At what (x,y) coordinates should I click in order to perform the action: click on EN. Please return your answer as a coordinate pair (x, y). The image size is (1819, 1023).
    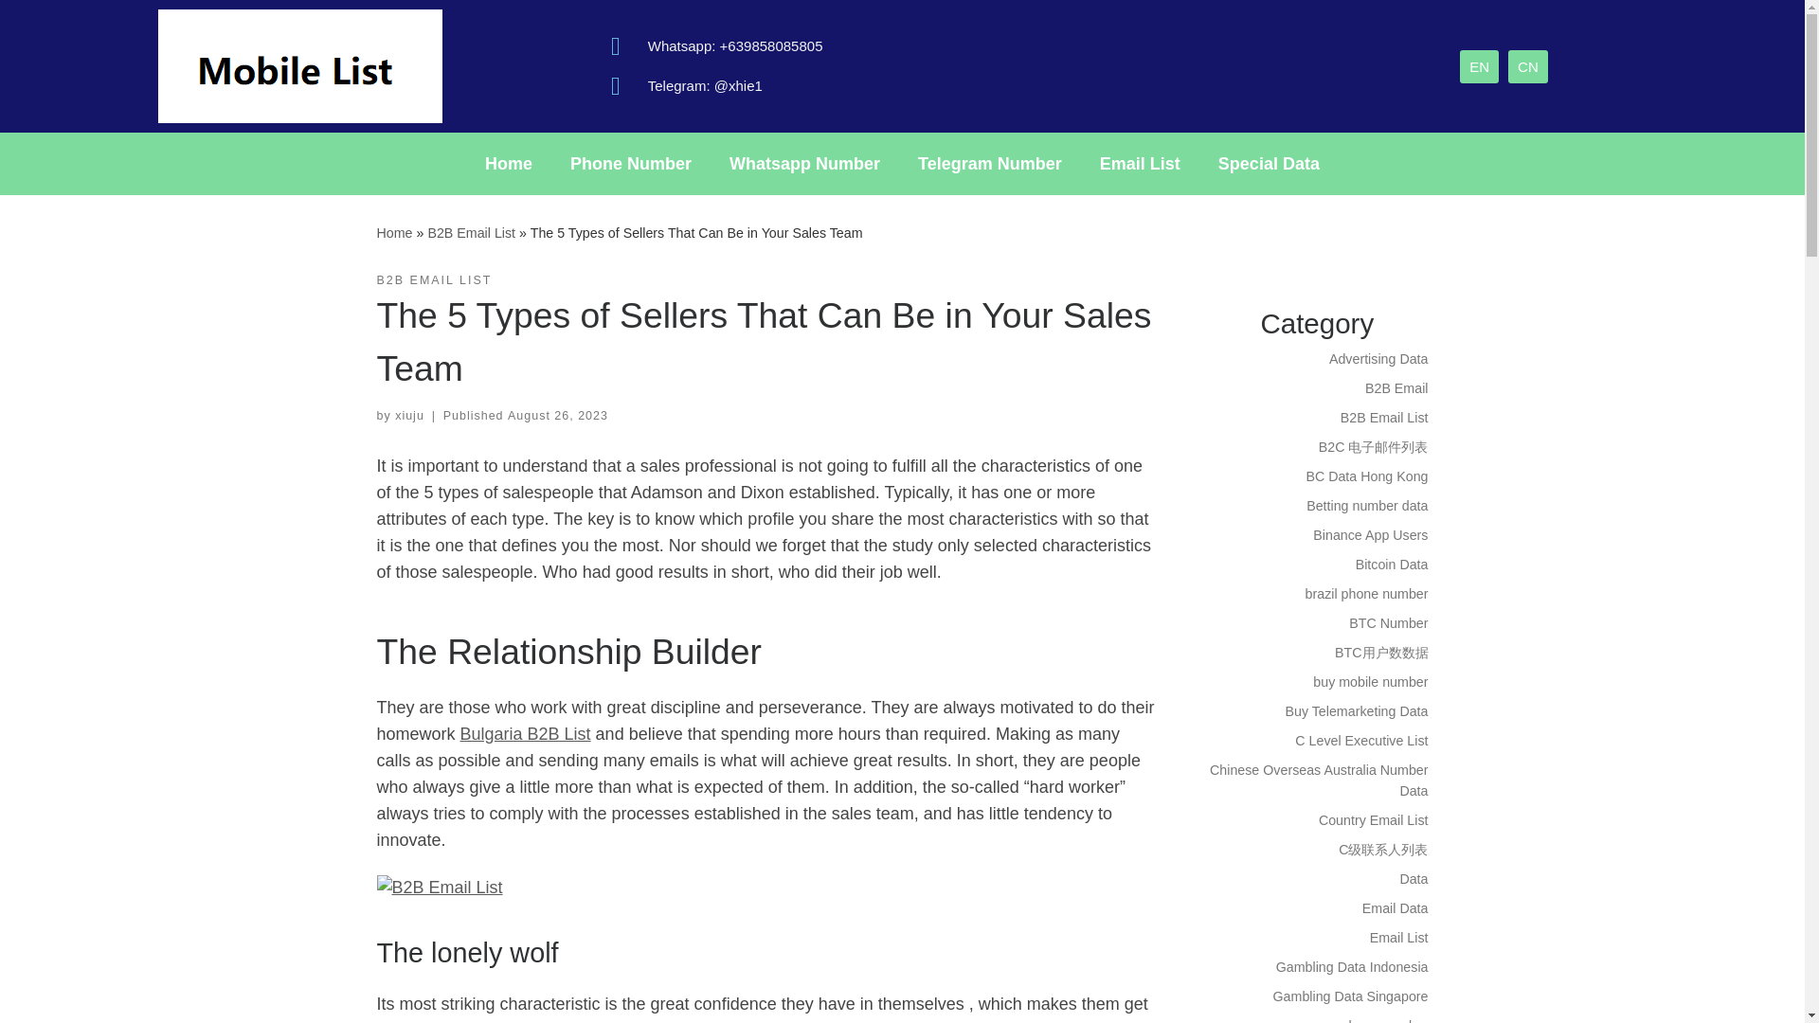
    Looking at the image, I should click on (1480, 65).